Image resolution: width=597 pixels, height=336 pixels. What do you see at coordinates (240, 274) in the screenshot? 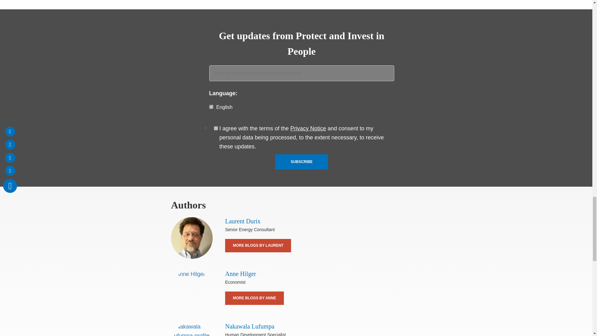
I see `Anne Hilger` at bounding box center [240, 274].